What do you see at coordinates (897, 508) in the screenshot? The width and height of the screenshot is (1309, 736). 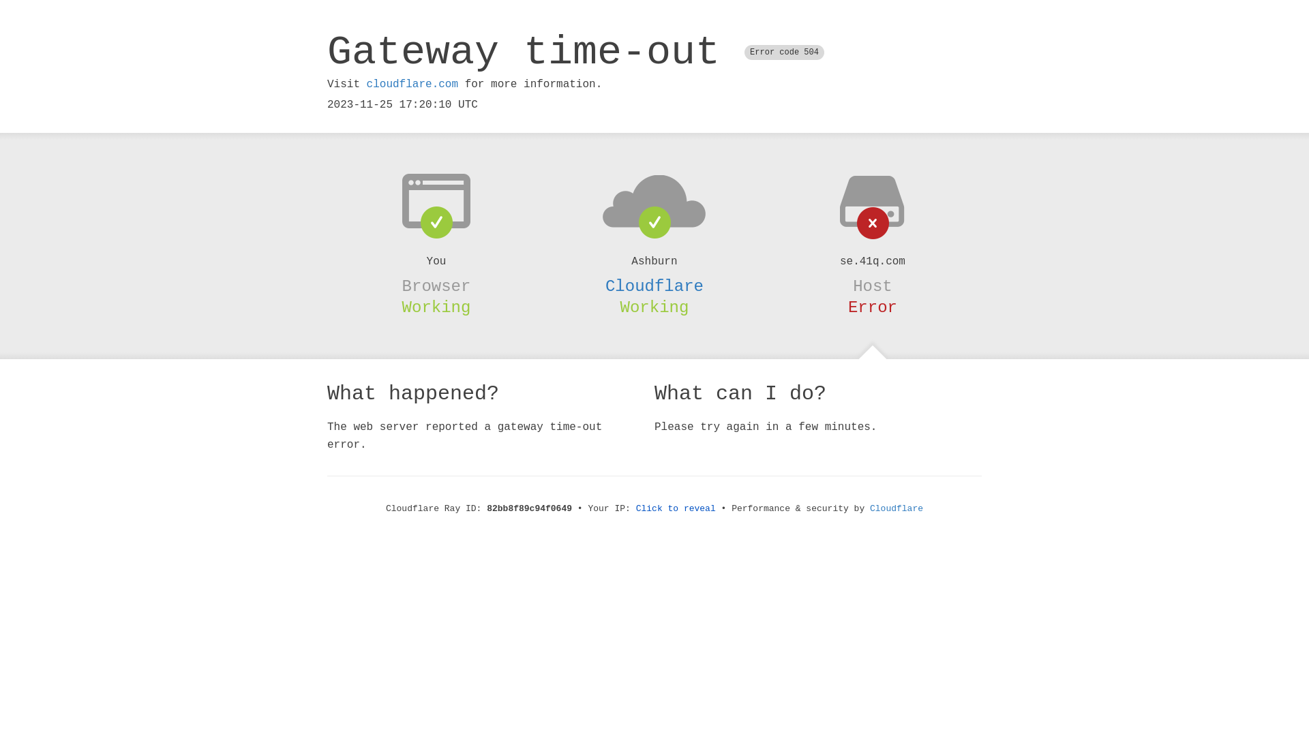 I see `Cloudflare` at bounding box center [897, 508].